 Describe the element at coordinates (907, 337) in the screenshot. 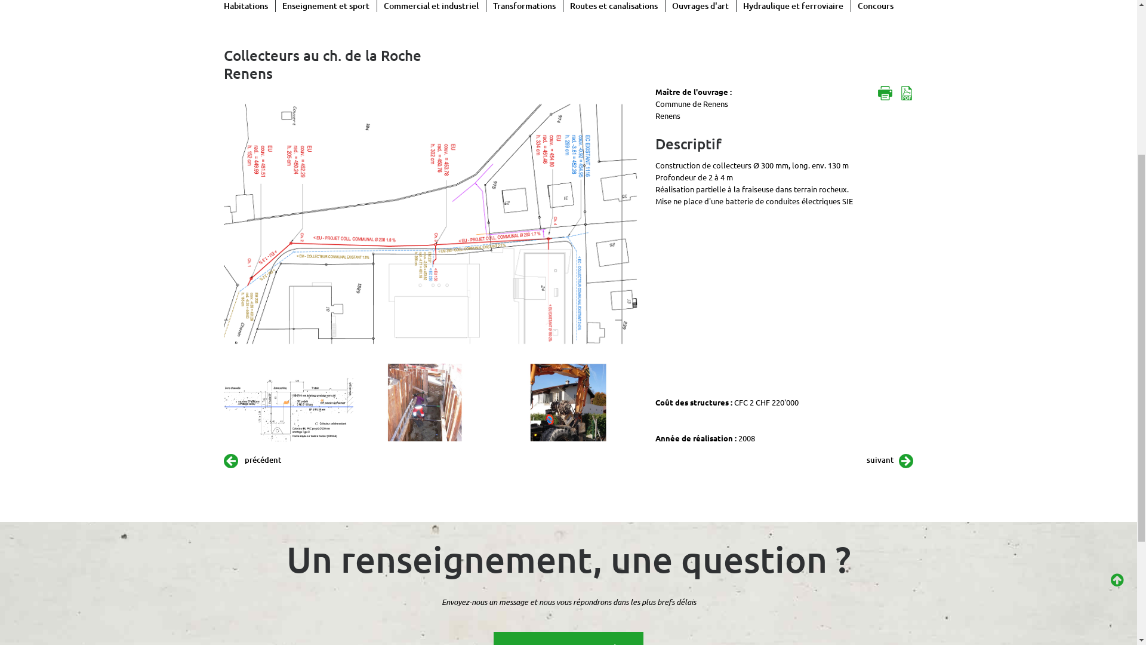

I see ` ` at that location.